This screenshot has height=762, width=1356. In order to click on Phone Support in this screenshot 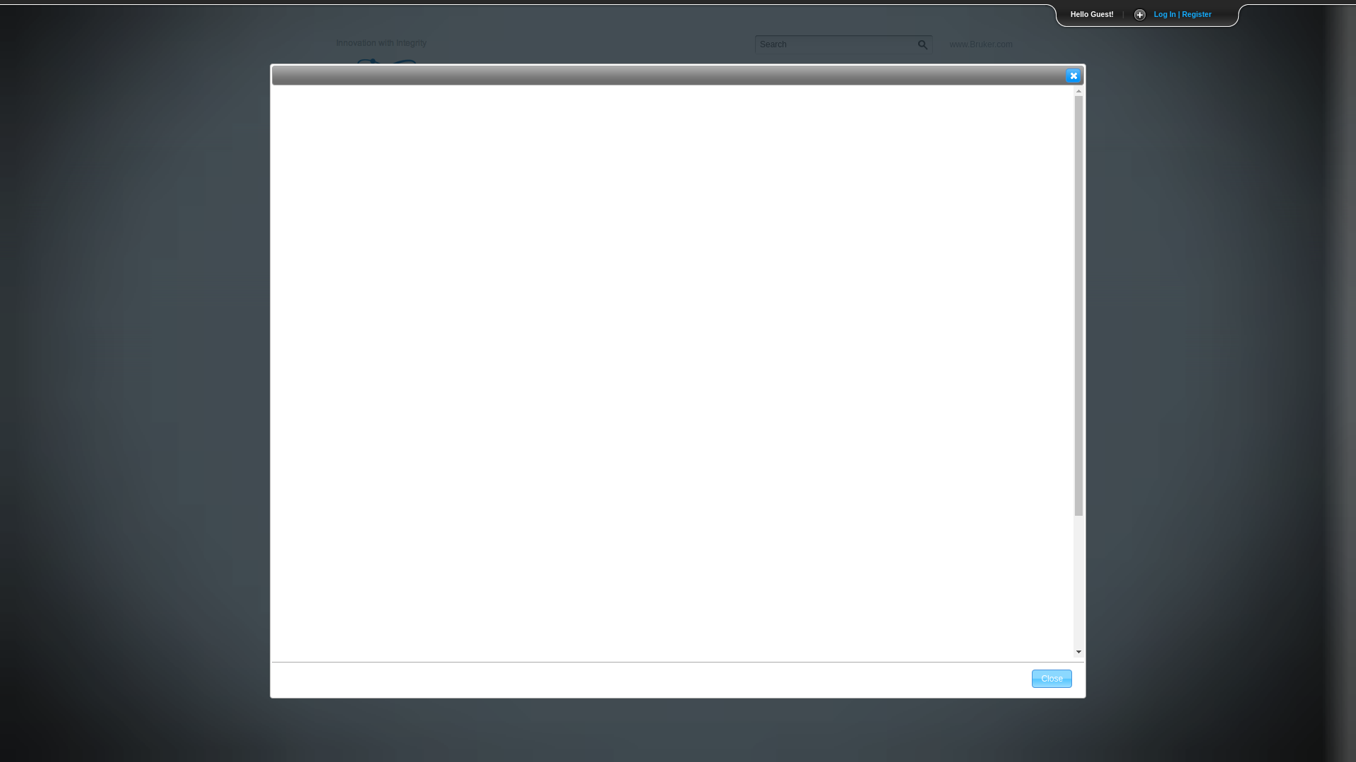, I will do `click(465, 260)`.